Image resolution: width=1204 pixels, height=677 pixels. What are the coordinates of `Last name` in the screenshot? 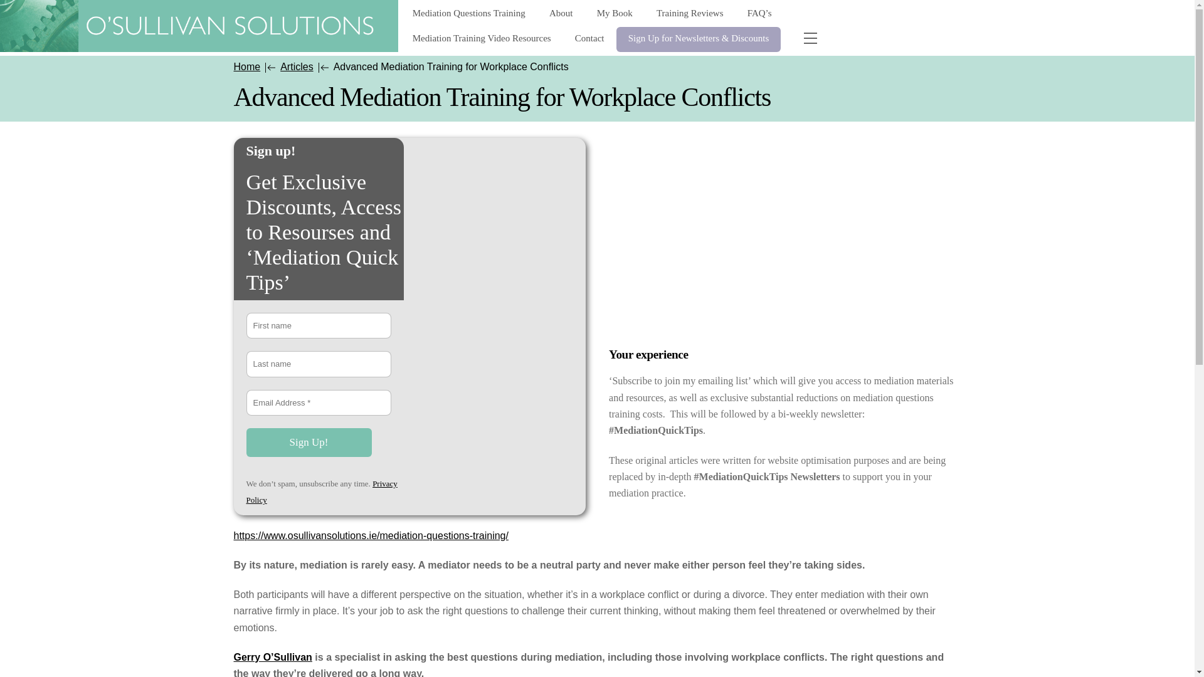 It's located at (319, 364).